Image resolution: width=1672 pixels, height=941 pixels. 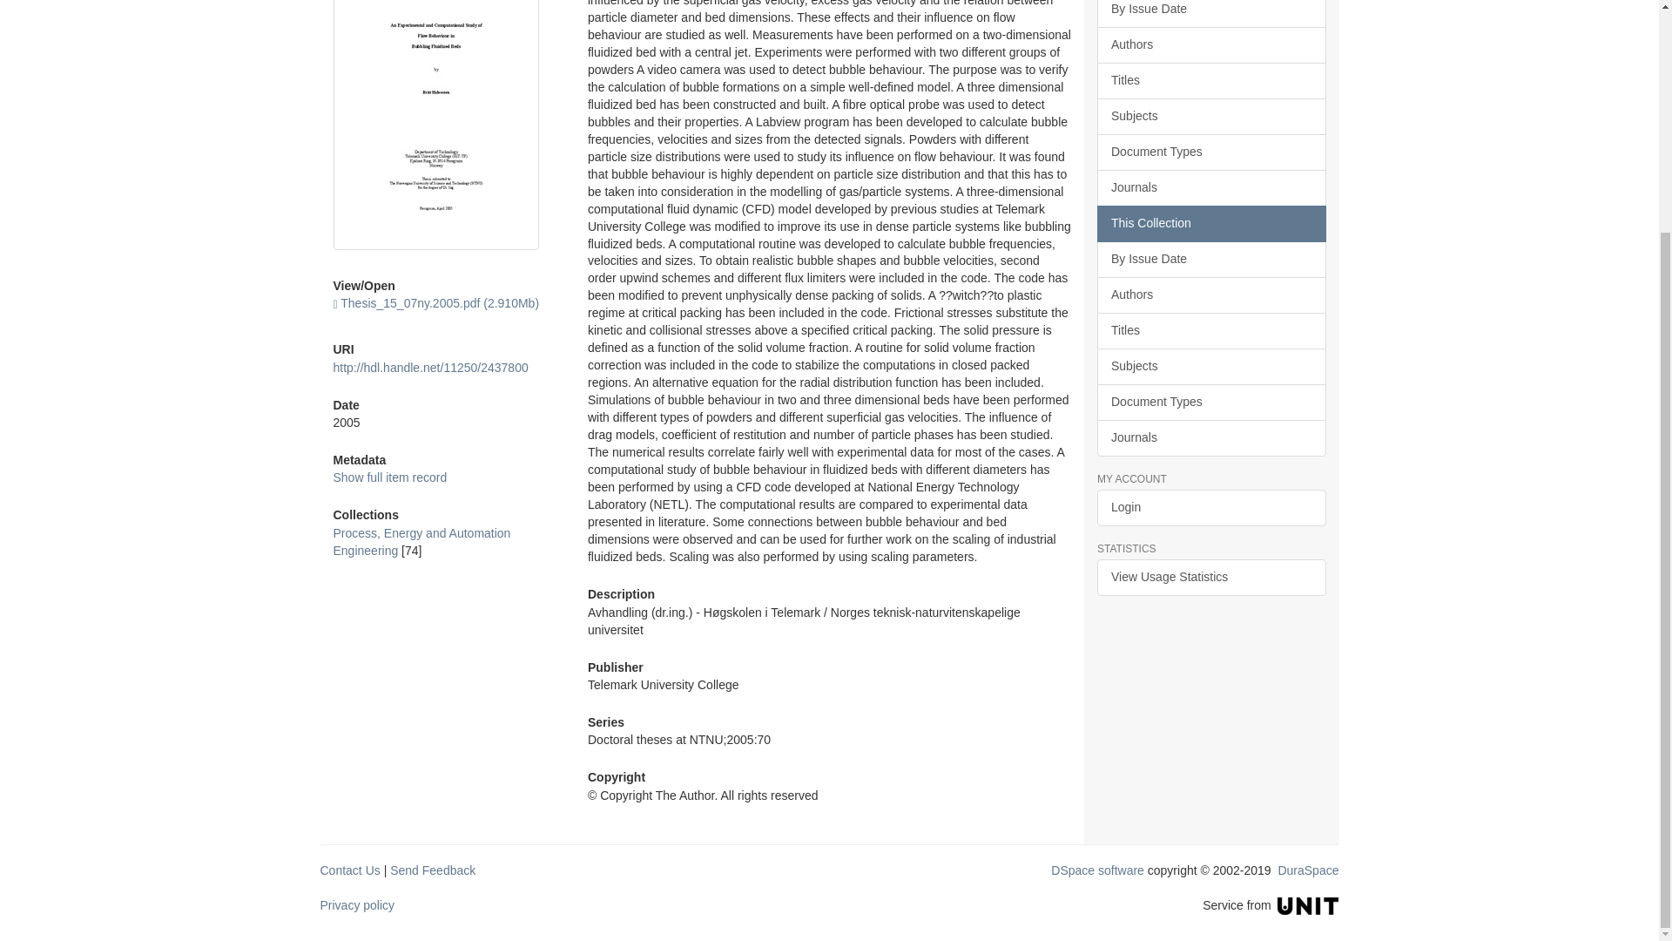 I want to click on Show full item record, so click(x=389, y=477).